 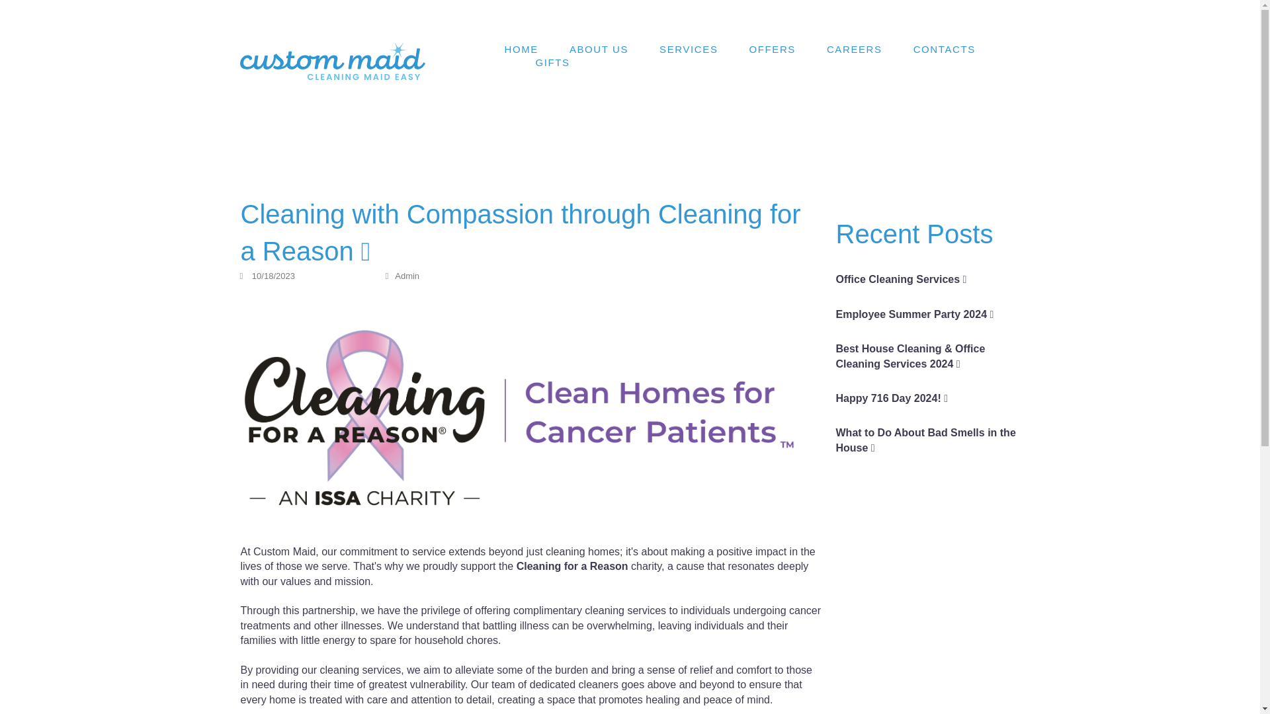 What do you see at coordinates (855, 49) in the screenshot?
I see `CAREERS` at bounding box center [855, 49].